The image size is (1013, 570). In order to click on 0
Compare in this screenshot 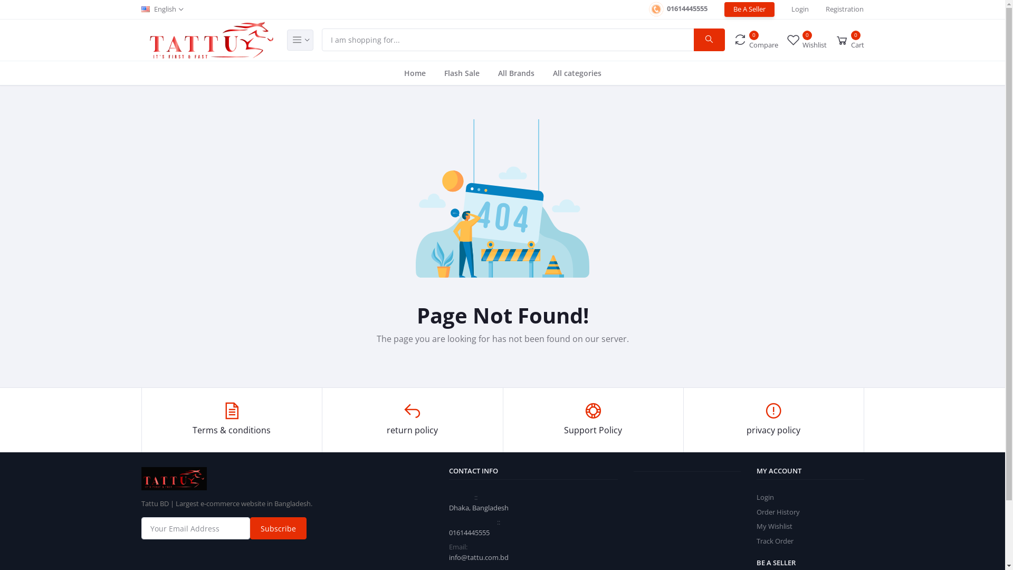, I will do `click(756, 40)`.